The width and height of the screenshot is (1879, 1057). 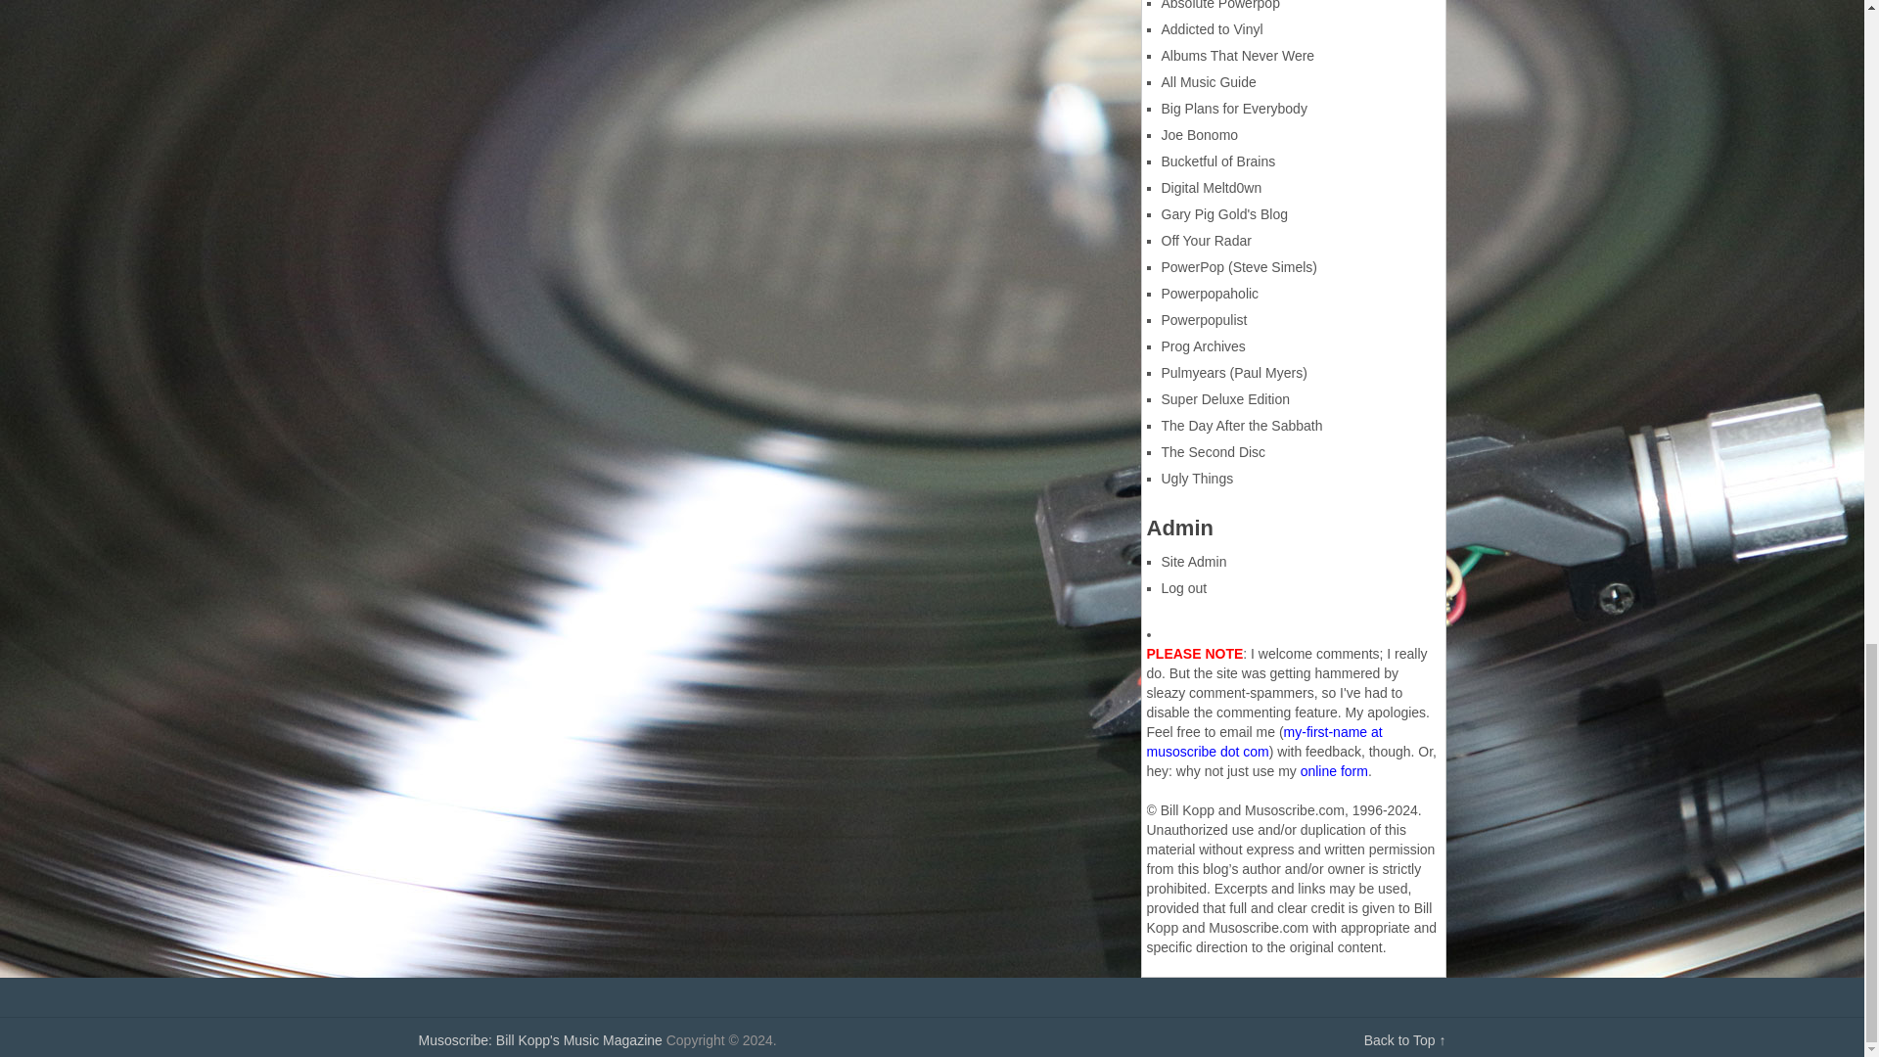 What do you see at coordinates (540, 1040) in the screenshot?
I see `Musoscribe: Bill Kopp's Music Magazine` at bounding box center [540, 1040].